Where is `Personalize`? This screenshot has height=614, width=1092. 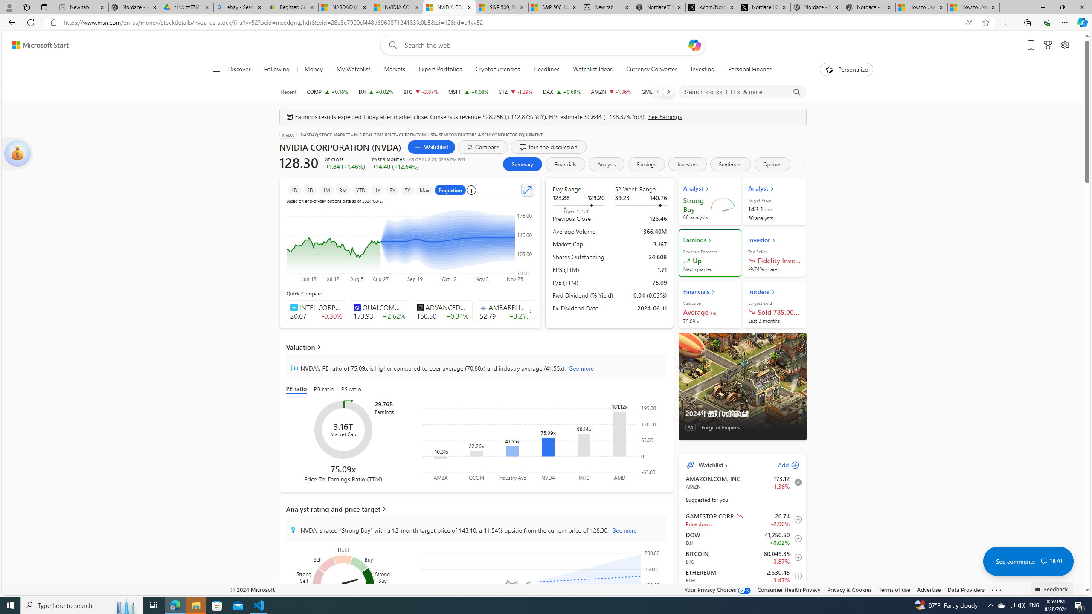
Personalize is located at coordinates (846, 70).